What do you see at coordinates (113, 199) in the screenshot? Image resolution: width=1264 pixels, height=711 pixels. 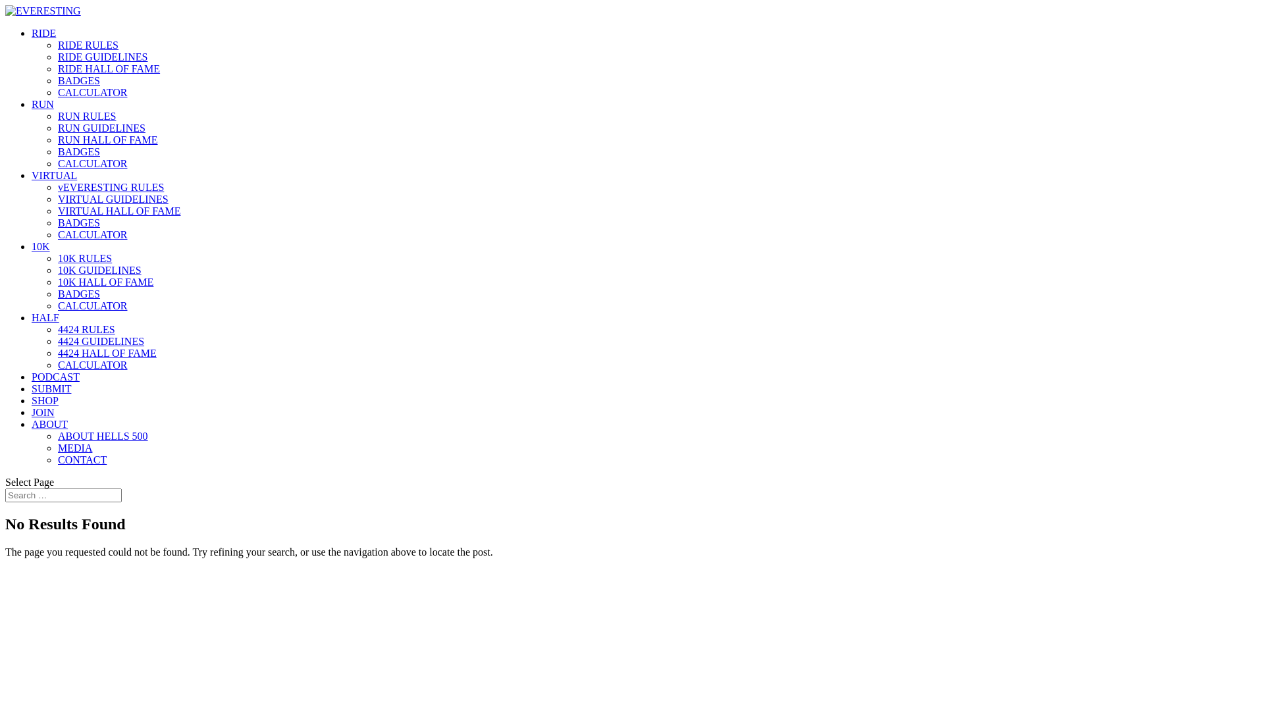 I see `VIRTUAL GUIDELINES` at bounding box center [113, 199].